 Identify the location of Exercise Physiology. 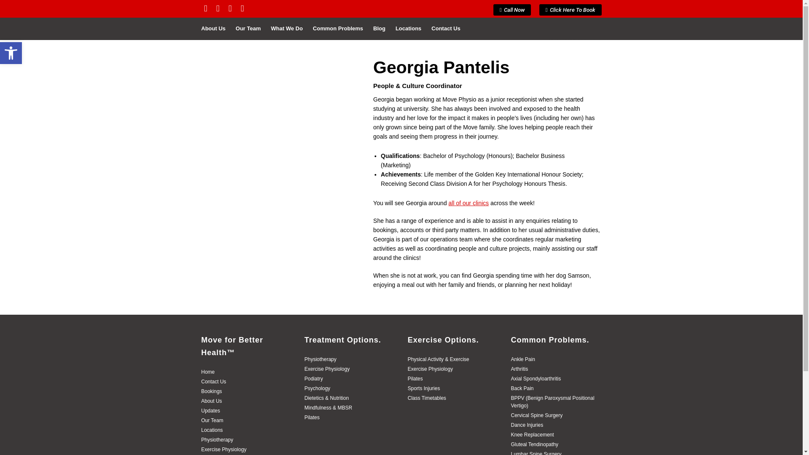
(327, 369).